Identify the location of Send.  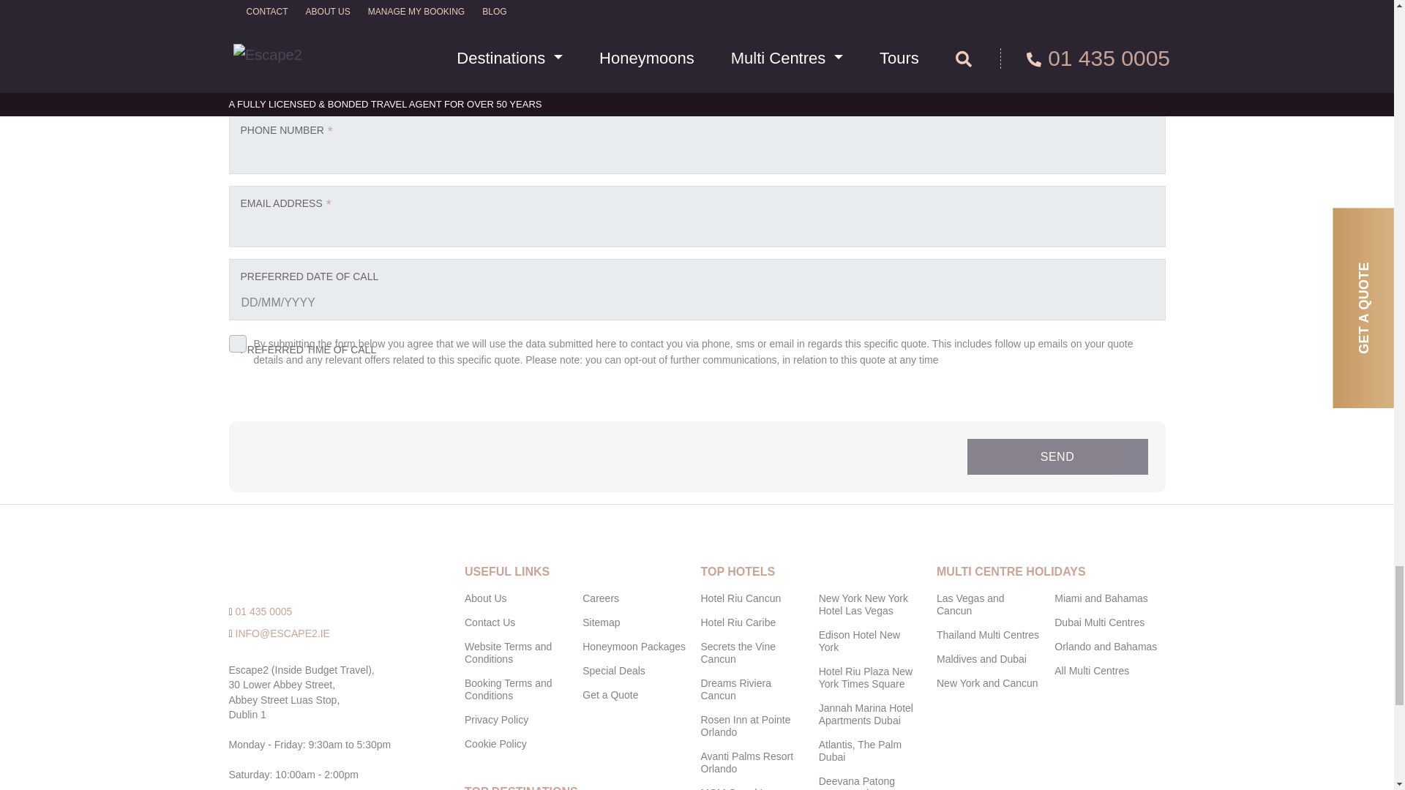
(1057, 456).